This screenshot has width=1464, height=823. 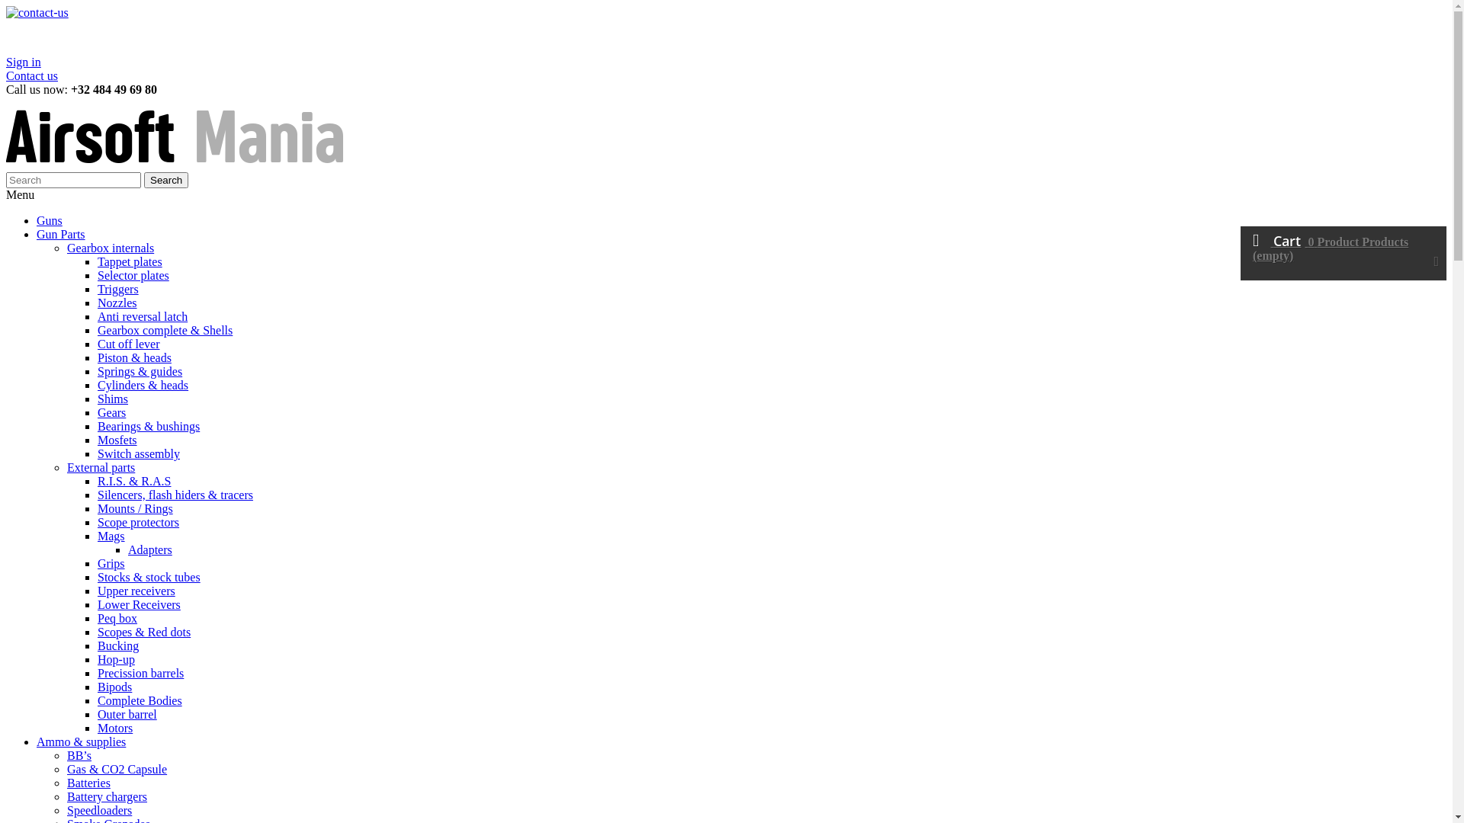 I want to click on Complete Bodies, so click(x=140, y=701).